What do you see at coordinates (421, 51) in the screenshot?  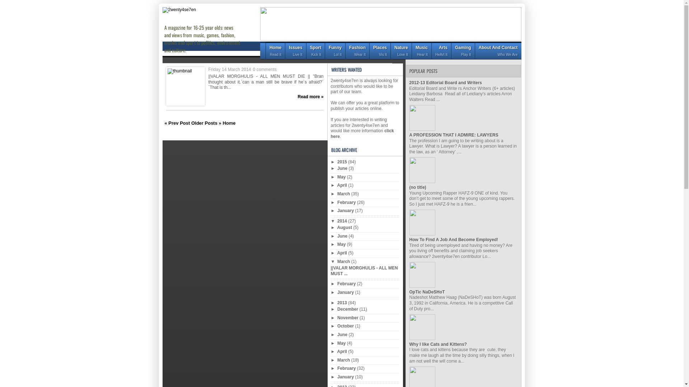 I see `Music
Hear It` at bounding box center [421, 51].